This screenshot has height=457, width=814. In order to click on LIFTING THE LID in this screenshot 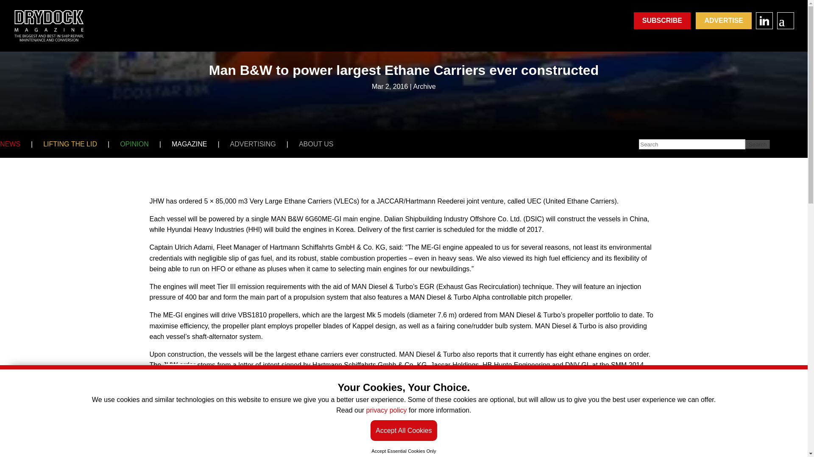, I will do `click(70, 144)`.